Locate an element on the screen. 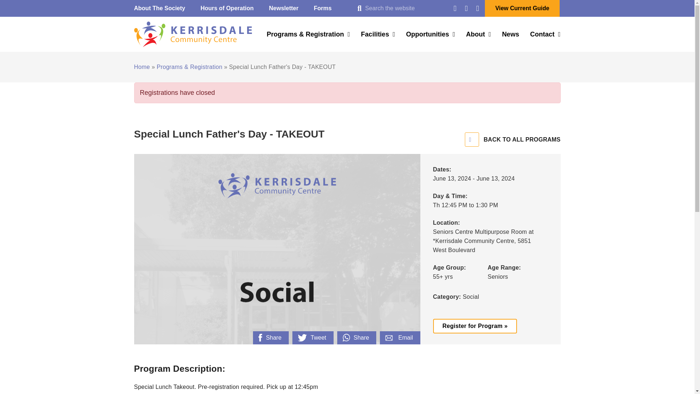  View Current Guide is located at coordinates (522, 8).